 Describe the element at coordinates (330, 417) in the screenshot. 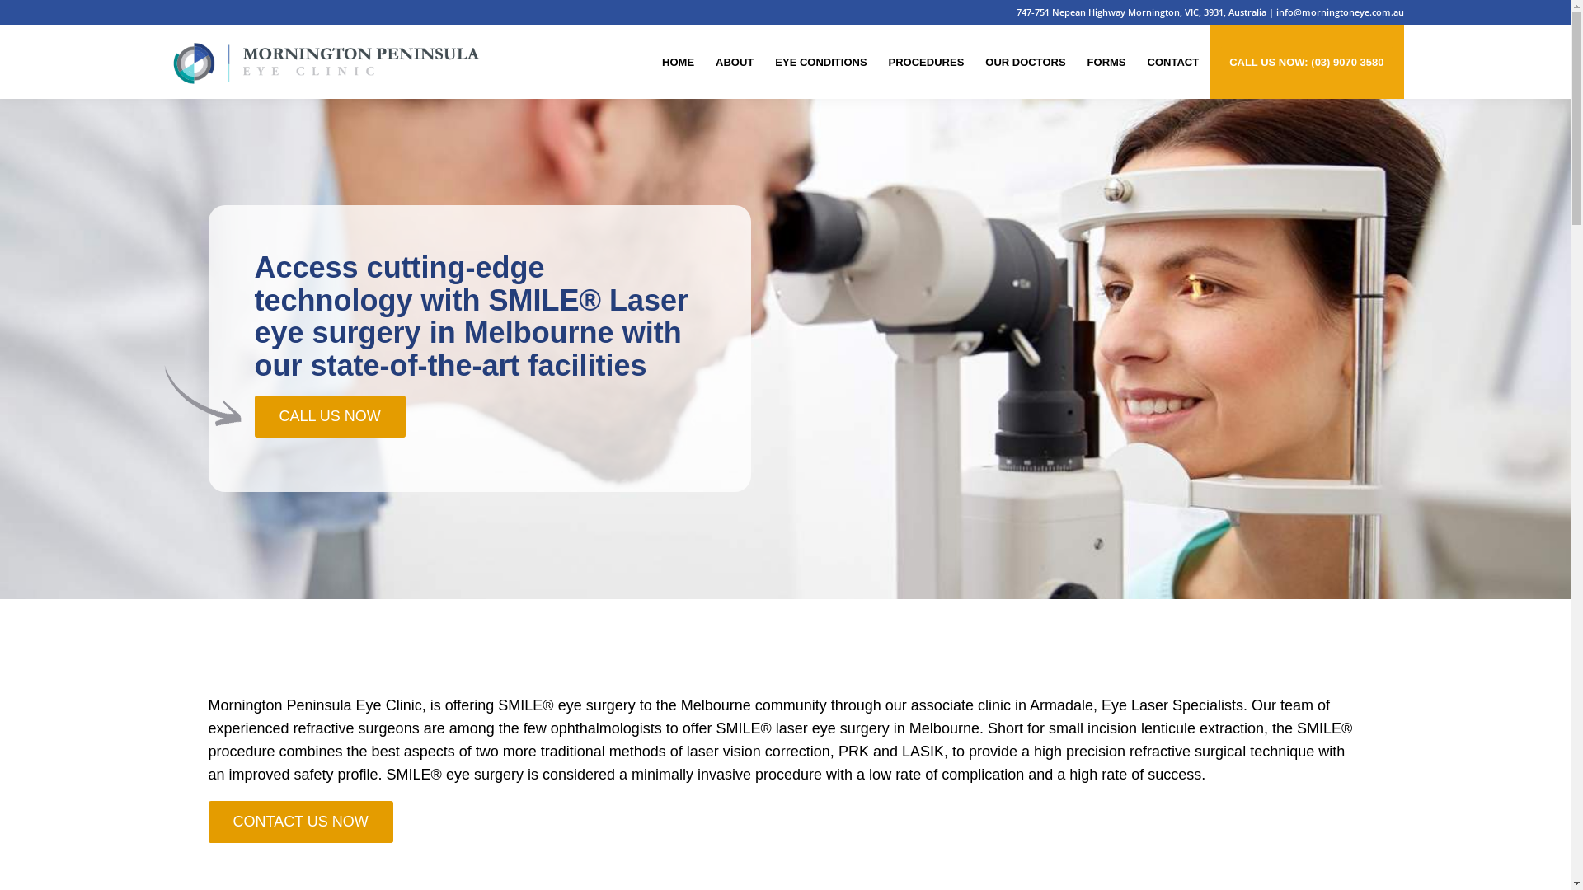

I see `CALL US NOW` at that location.